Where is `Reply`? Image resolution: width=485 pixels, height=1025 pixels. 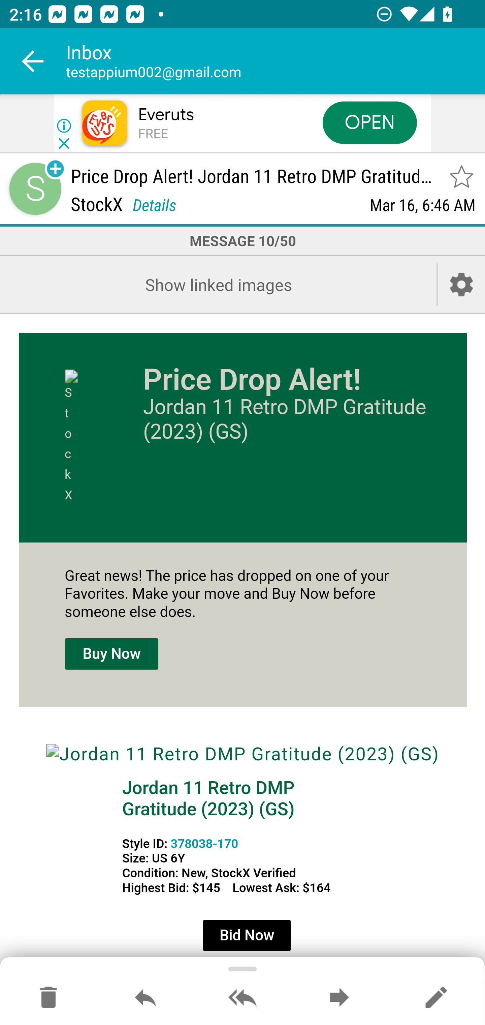
Reply is located at coordinates (145, 998).